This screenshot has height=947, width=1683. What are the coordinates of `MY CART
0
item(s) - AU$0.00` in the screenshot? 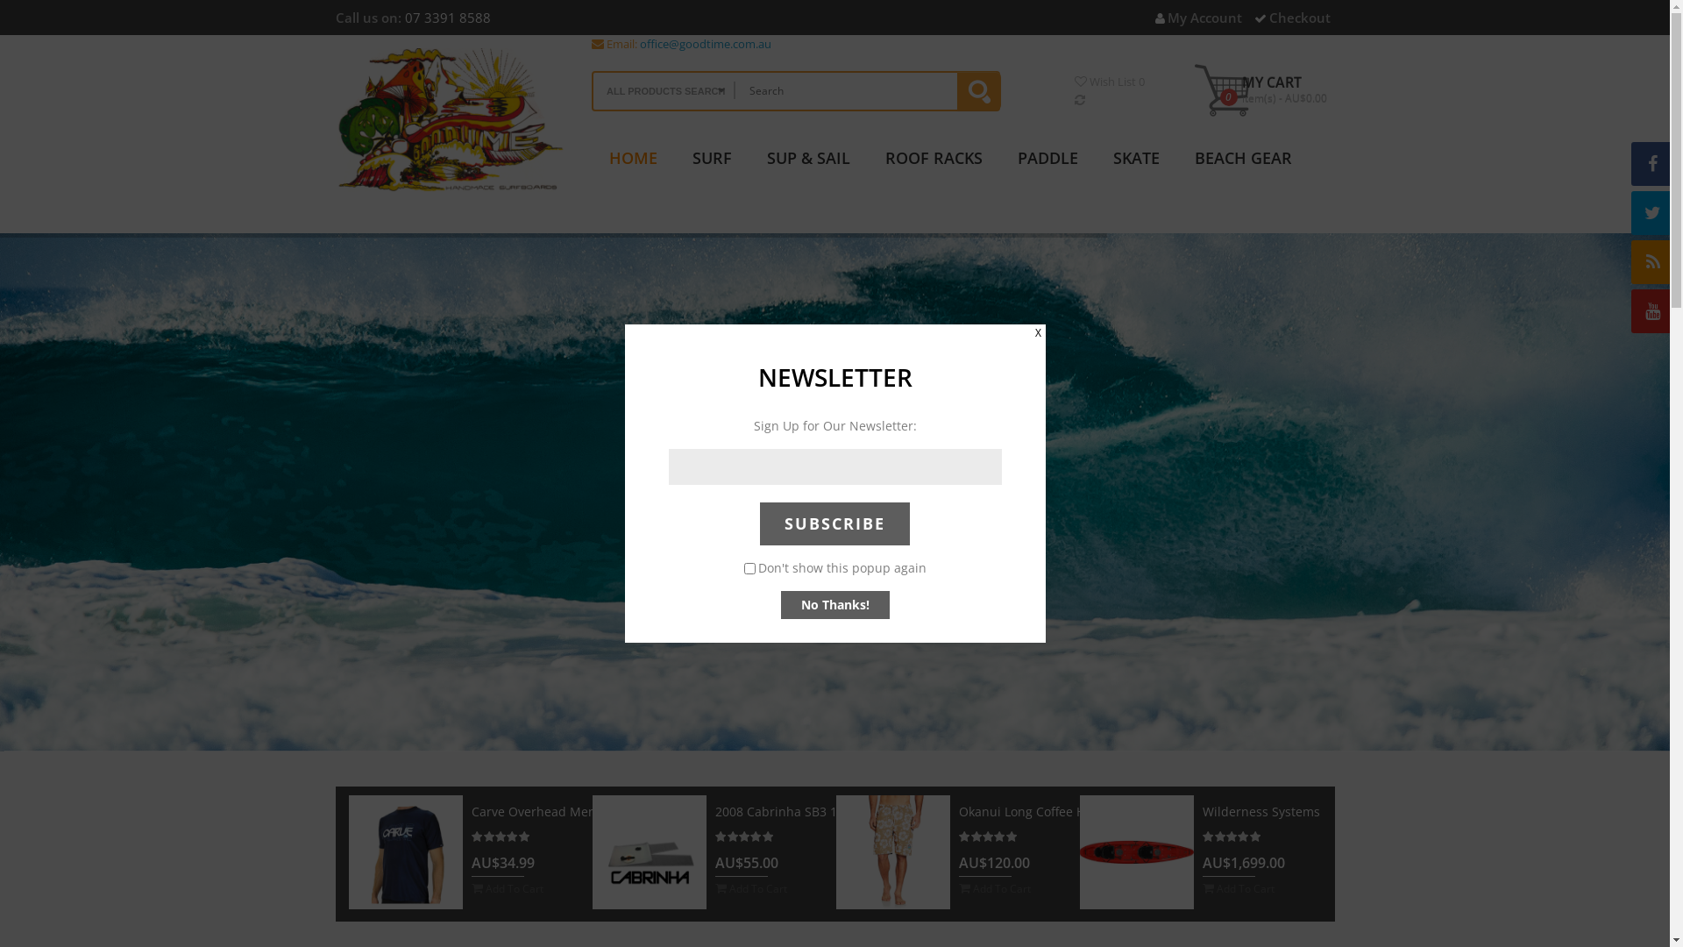 It's located at (1262, 89).